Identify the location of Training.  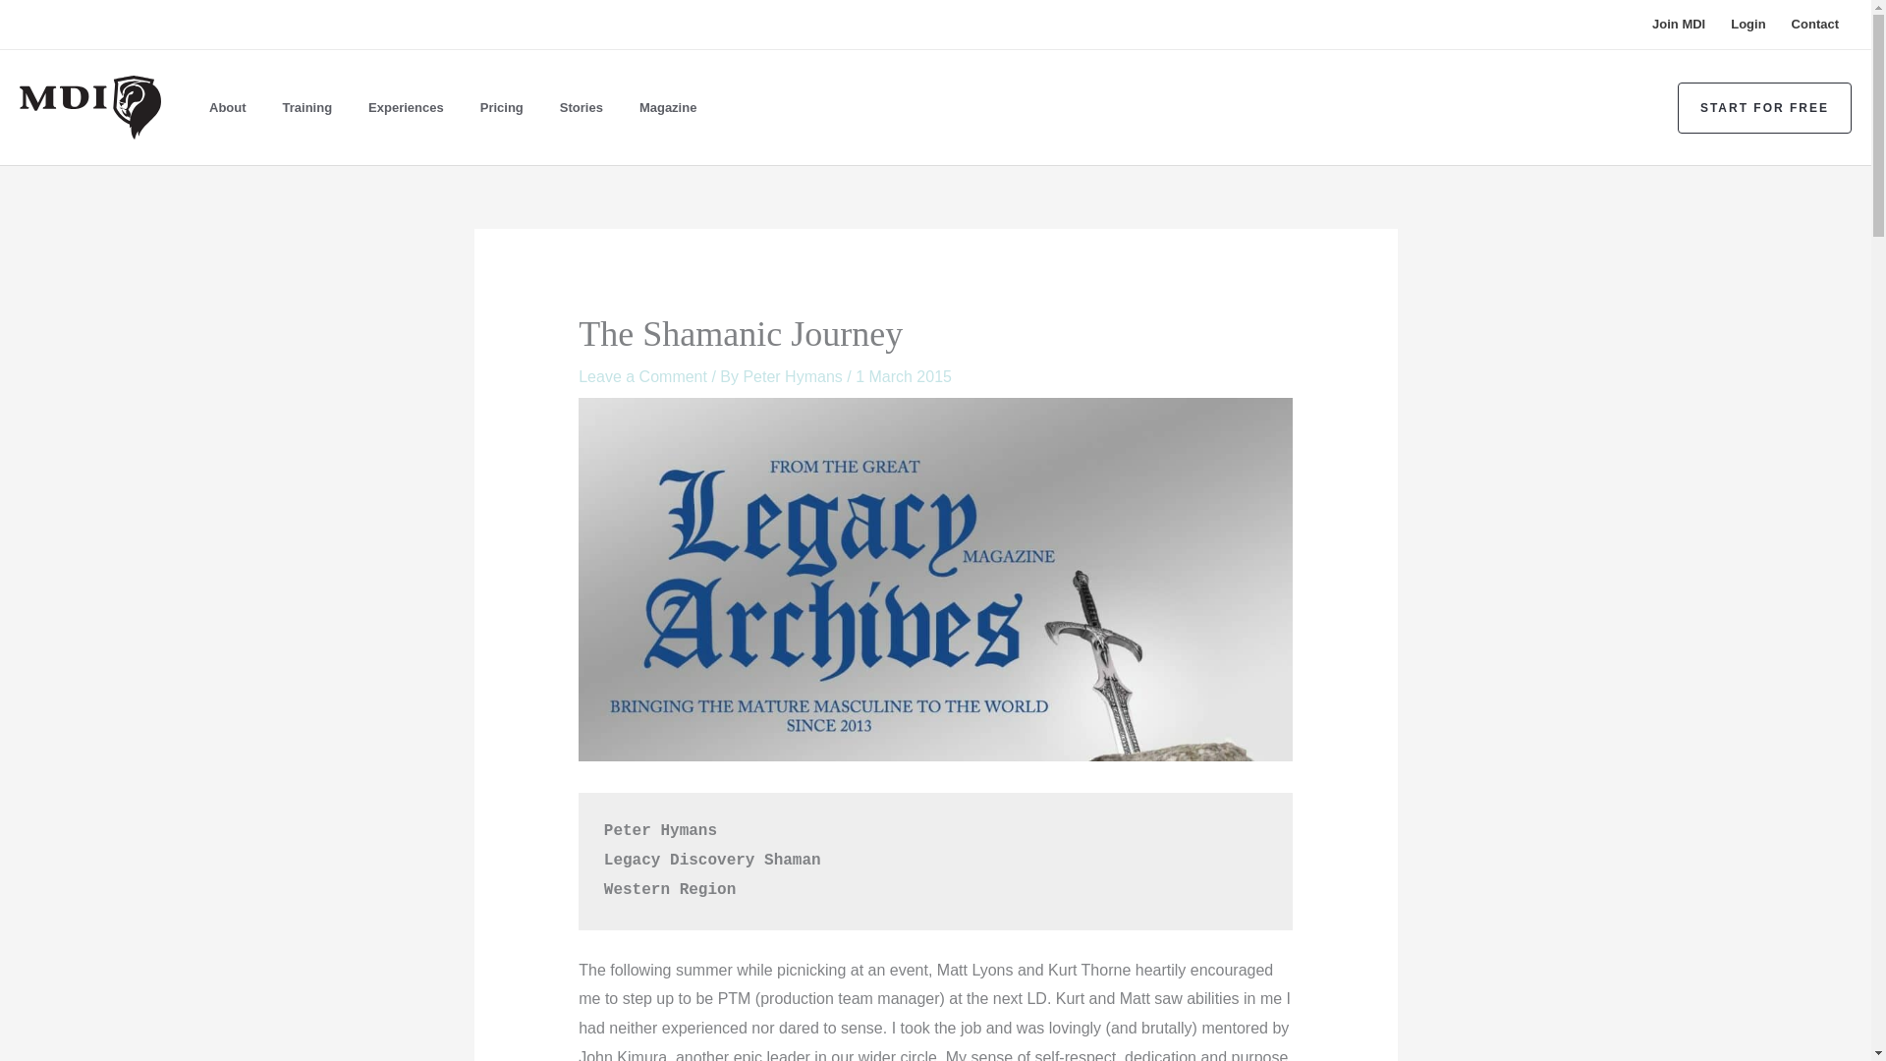
(312, 107).